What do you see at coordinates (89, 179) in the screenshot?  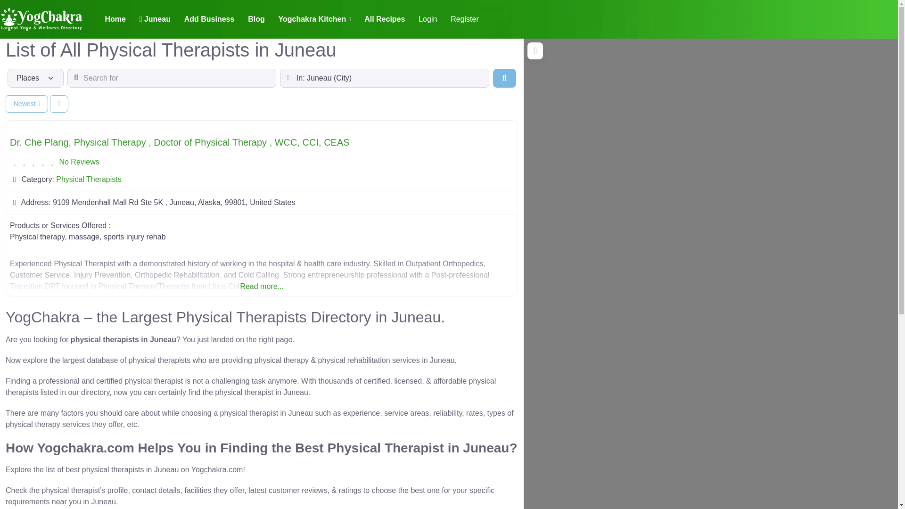 I see `Physical Therapists` at bounding box center [89, 179].